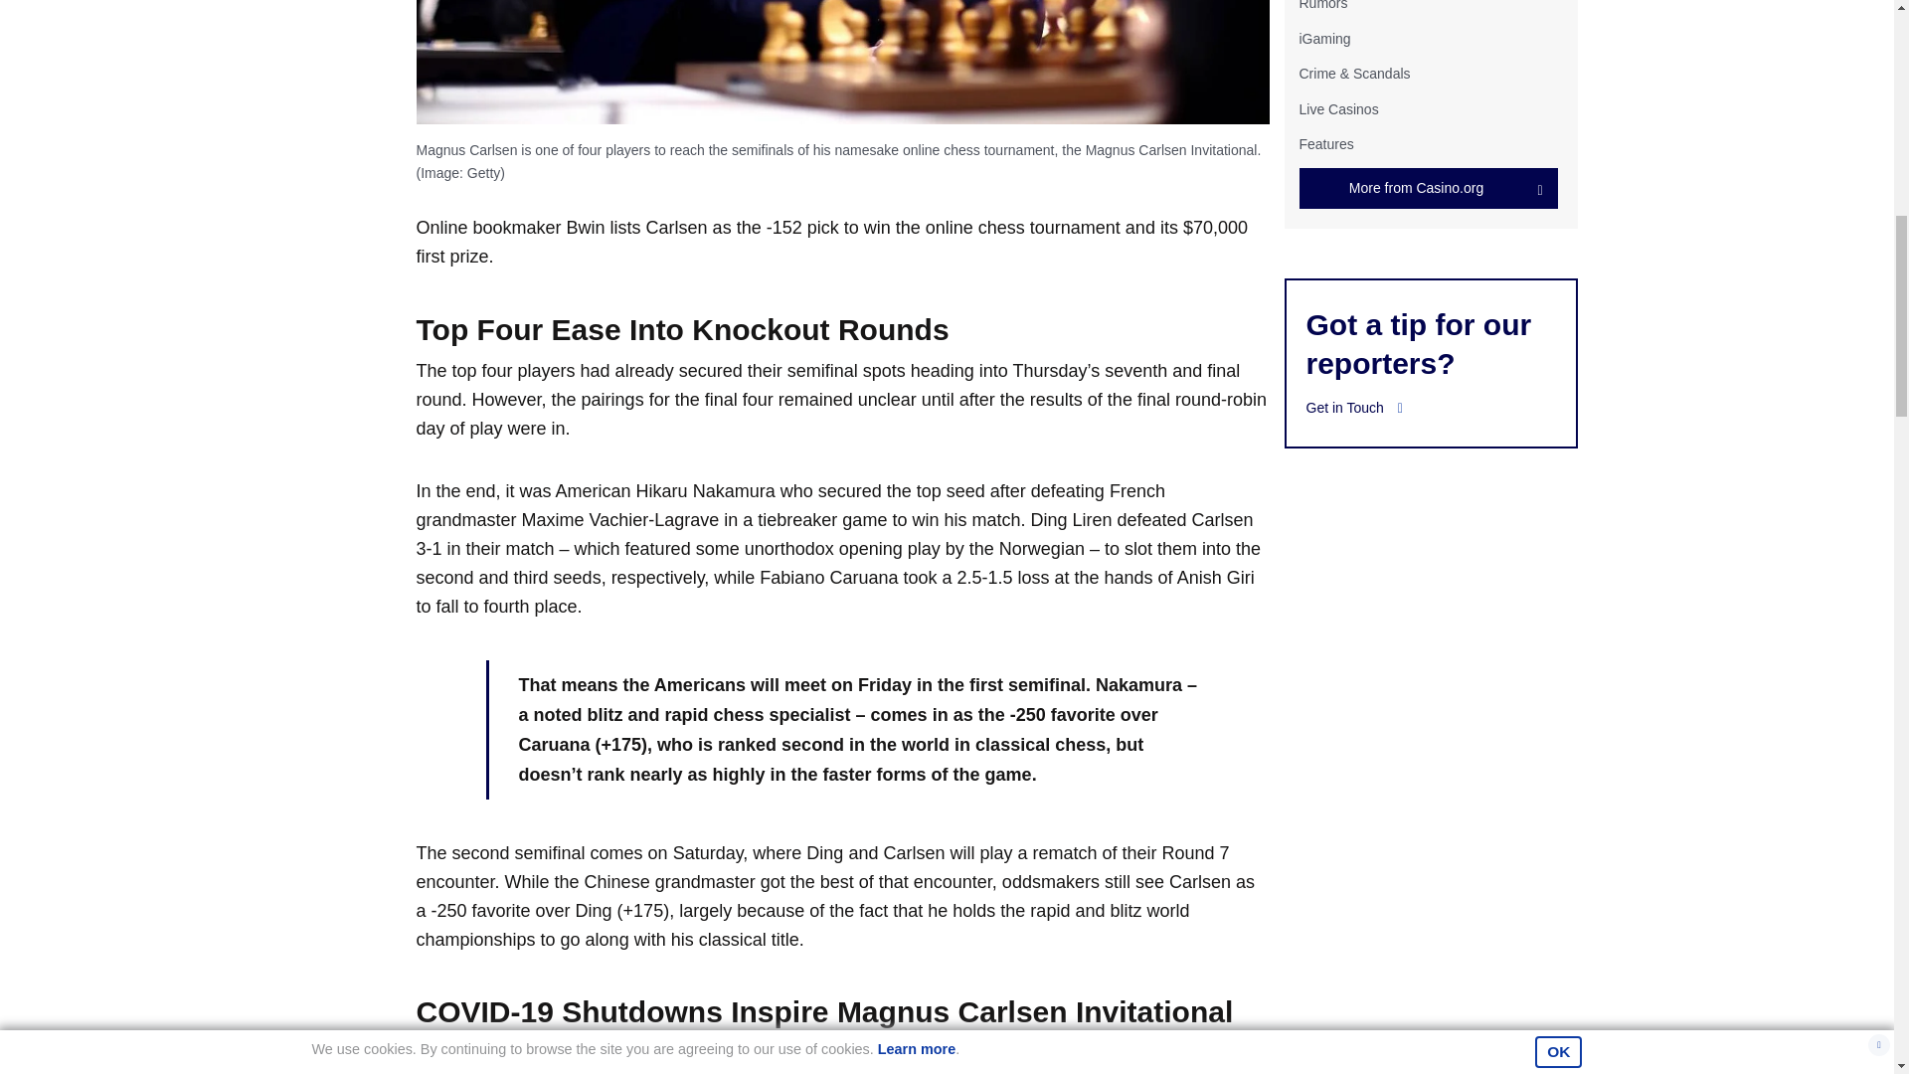 The height and width of the screenshot is (1074, 1909). What do you see at coordinates (1338, 108) in the screenshot?
I see `Live Casinos` at bounding box center [1338, 108].